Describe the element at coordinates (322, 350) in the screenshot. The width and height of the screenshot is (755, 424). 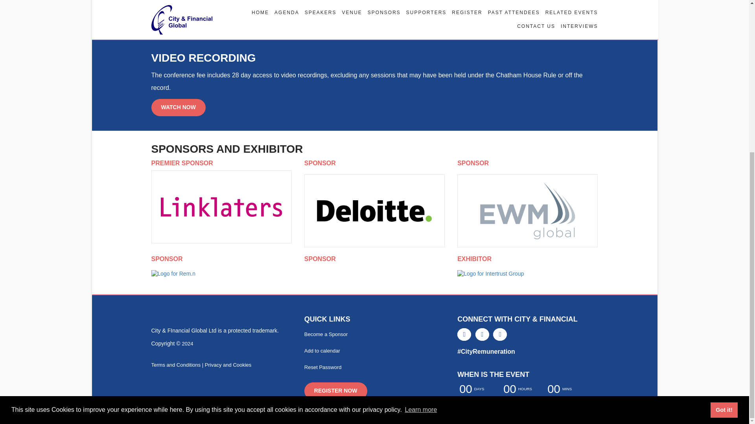
I see `Add To Calendar` at that location.